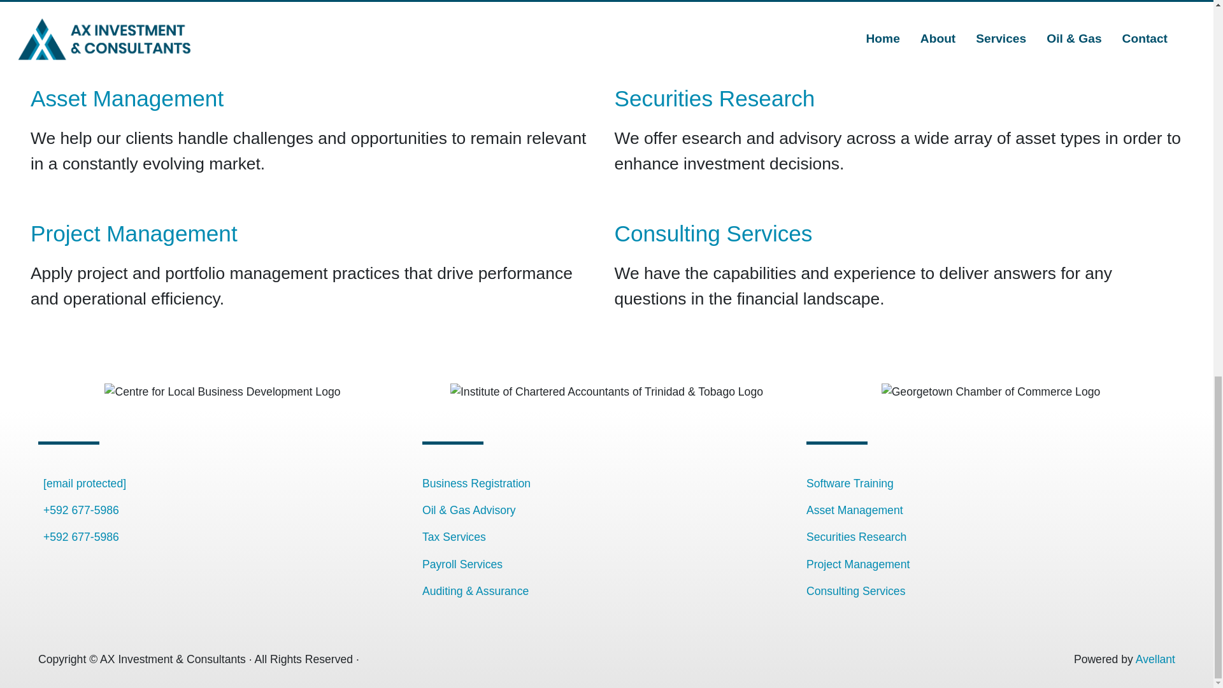  What do you see at coordinates (454, 536) in the screenshot?
I see `Tax Services` at bounding box center [454, 536].